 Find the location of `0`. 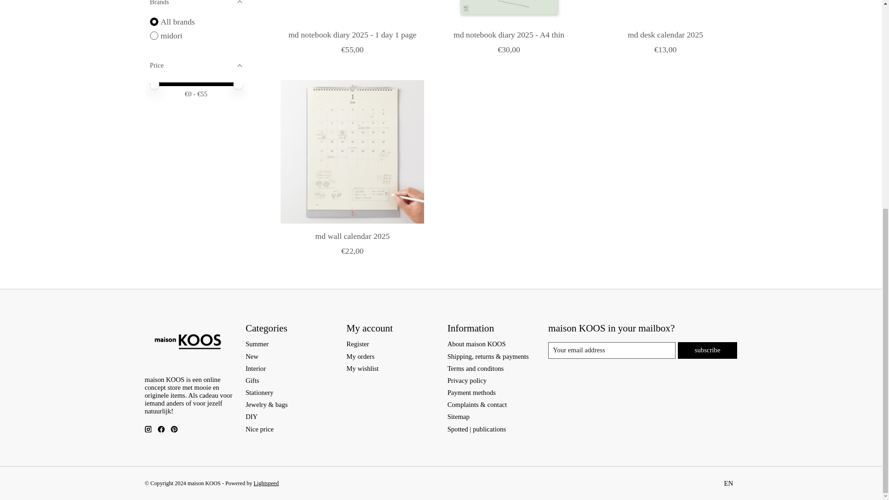

0 is located at coordinates (196, 82).